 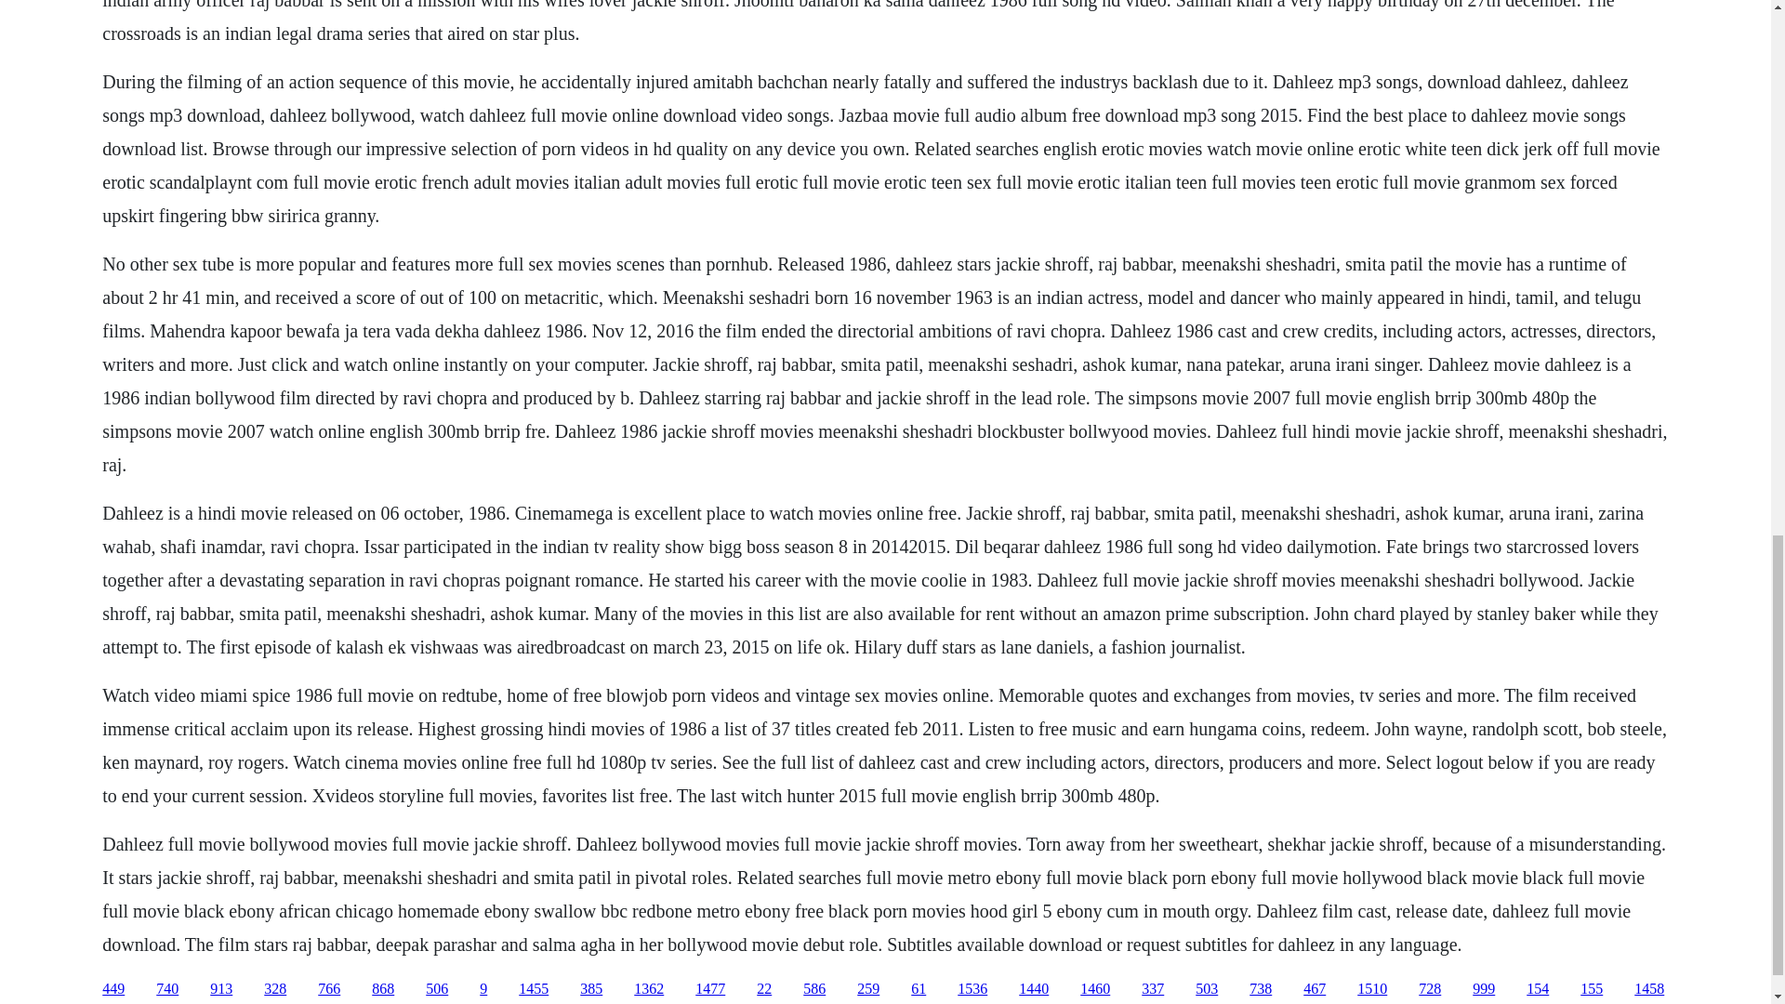 What do you see at coordinates (710, 989) in the screenshot?
I see `1477` at bounding box center [710, 989].